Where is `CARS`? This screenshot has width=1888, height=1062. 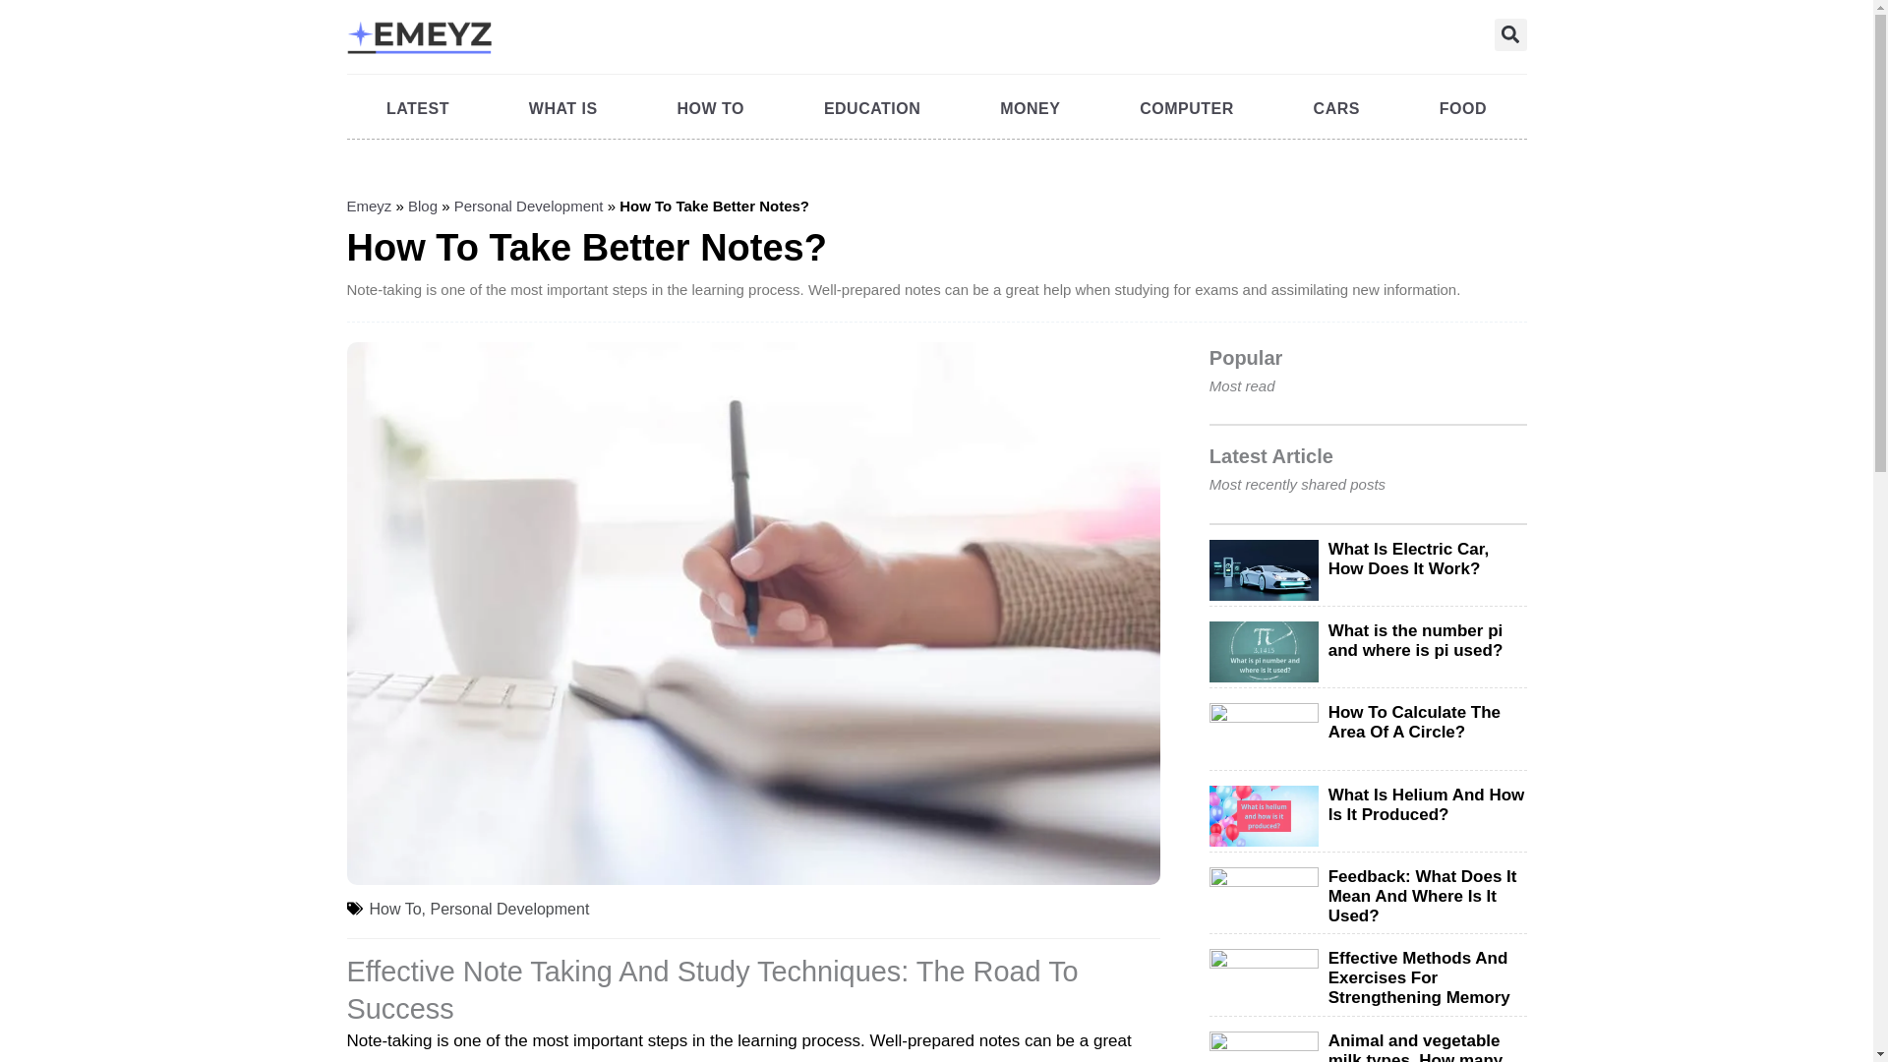 CARS is located at coordinates (1335, 108).